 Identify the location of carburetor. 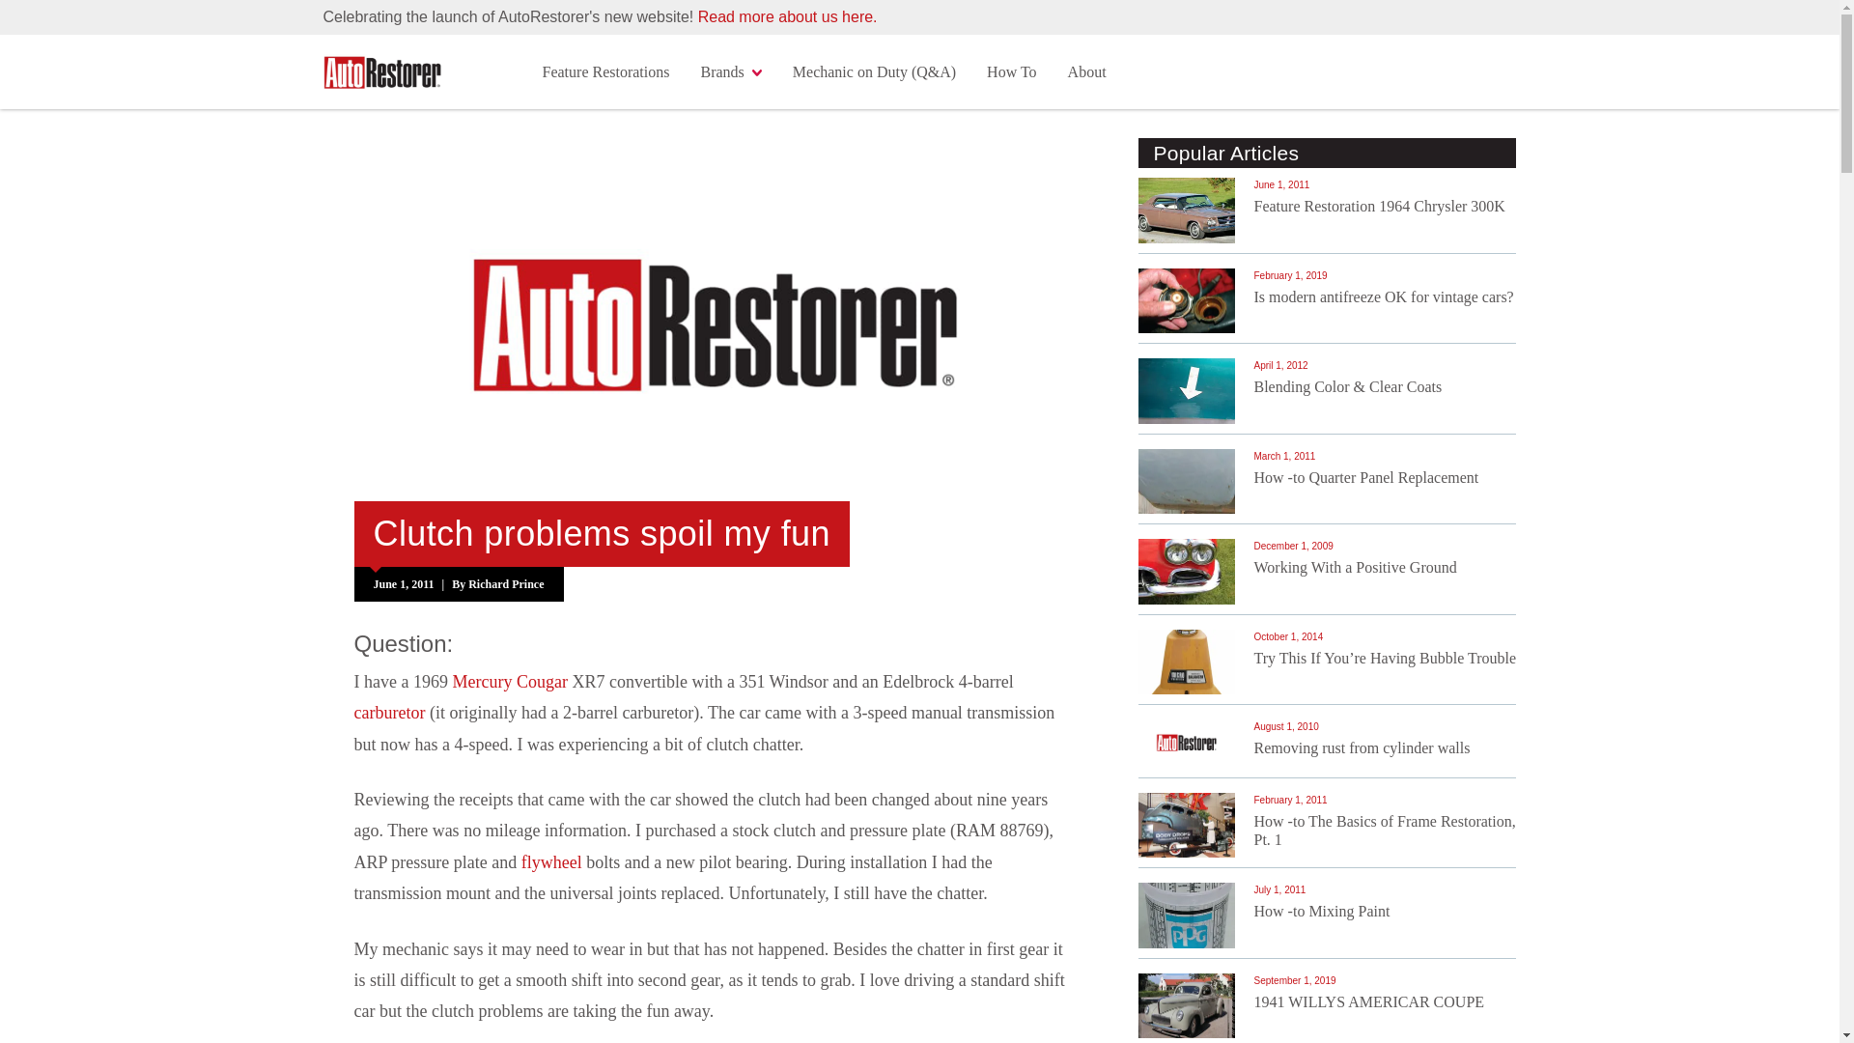
(388, 713).